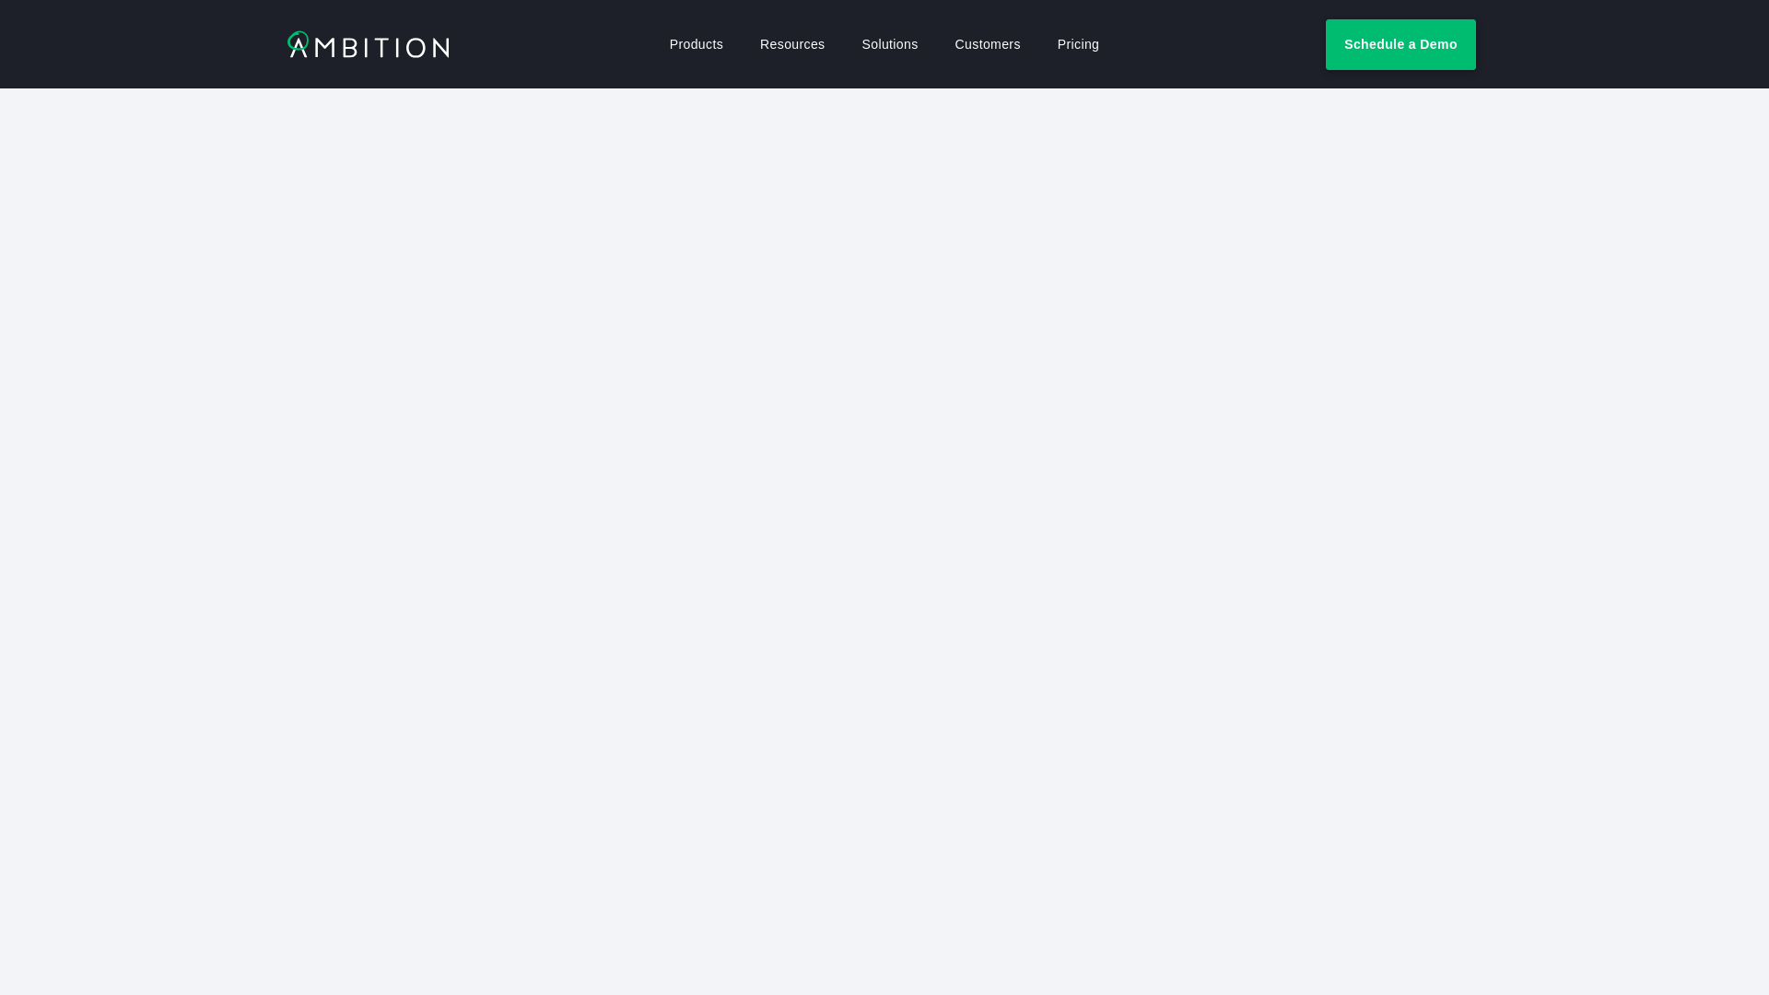 Image resolution: width=1769 pixels, height=995 pixels. I want to click on Products, so click(696, 44).